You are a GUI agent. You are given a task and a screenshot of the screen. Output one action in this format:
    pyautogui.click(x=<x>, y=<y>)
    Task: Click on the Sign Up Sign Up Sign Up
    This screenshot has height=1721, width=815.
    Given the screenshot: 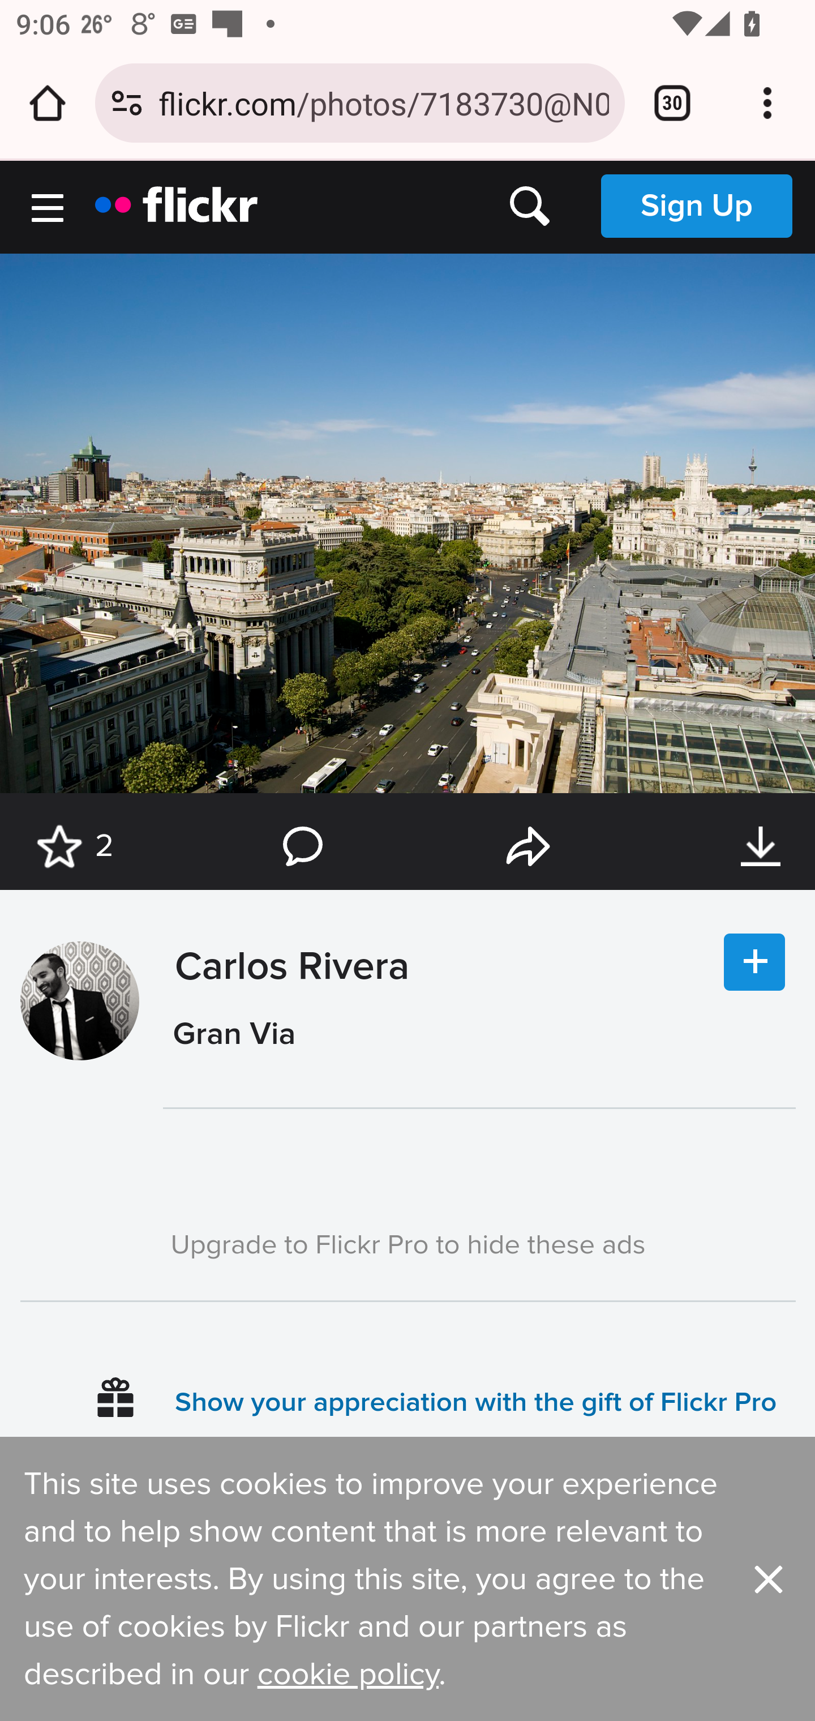 What is the action you would take?
    pyautogui.click(x=696, y=206)
    